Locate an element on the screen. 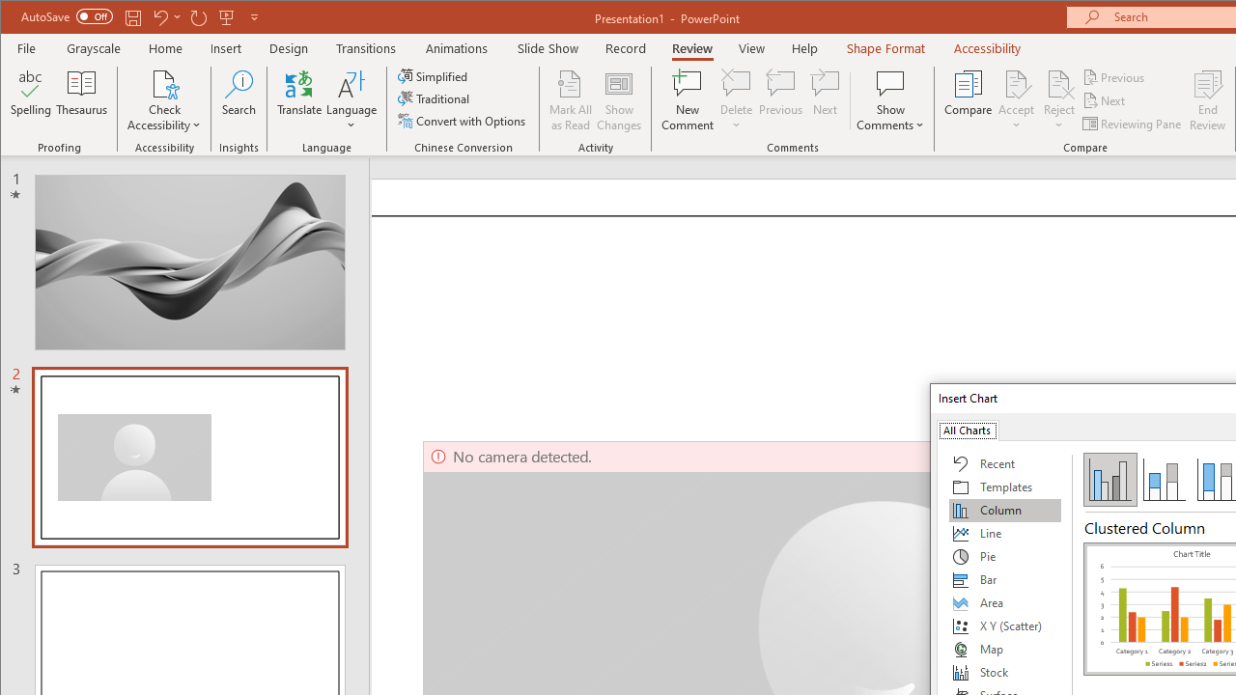 The width and height of the screenshot is (1236, 695). Stock is located at coordinates (1005, 672).